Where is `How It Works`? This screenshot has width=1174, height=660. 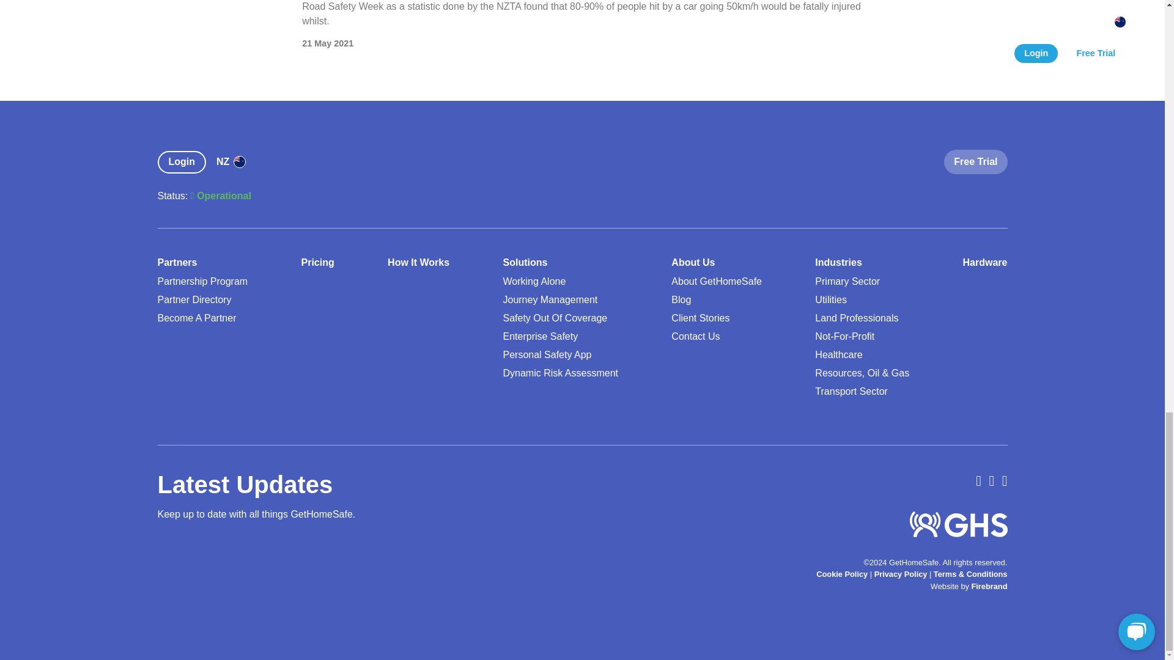
How It Works is located at coordinates (418, 263).